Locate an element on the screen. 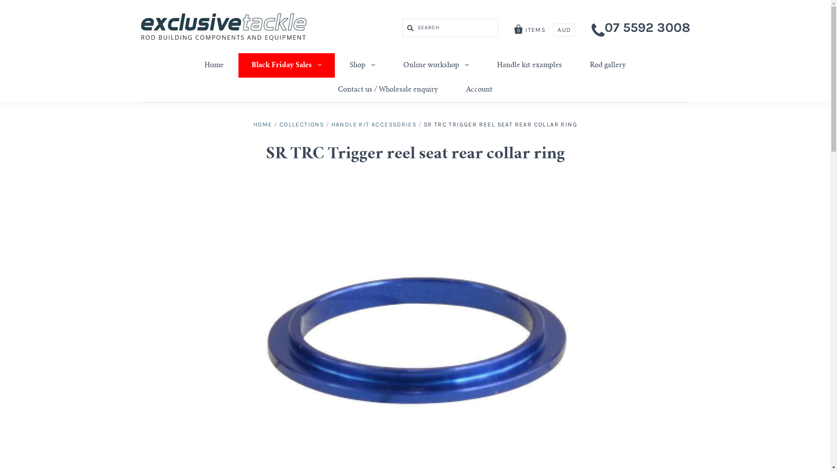 This screenshot has height=471, width=837. 0
ITEMS is located at coordinates (530, 28).